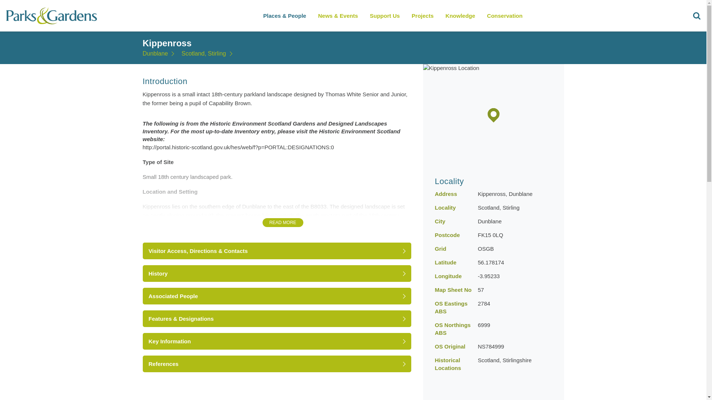 This screenshot has height=400, width=712. I want to click on Conservation, so click(504, 16).